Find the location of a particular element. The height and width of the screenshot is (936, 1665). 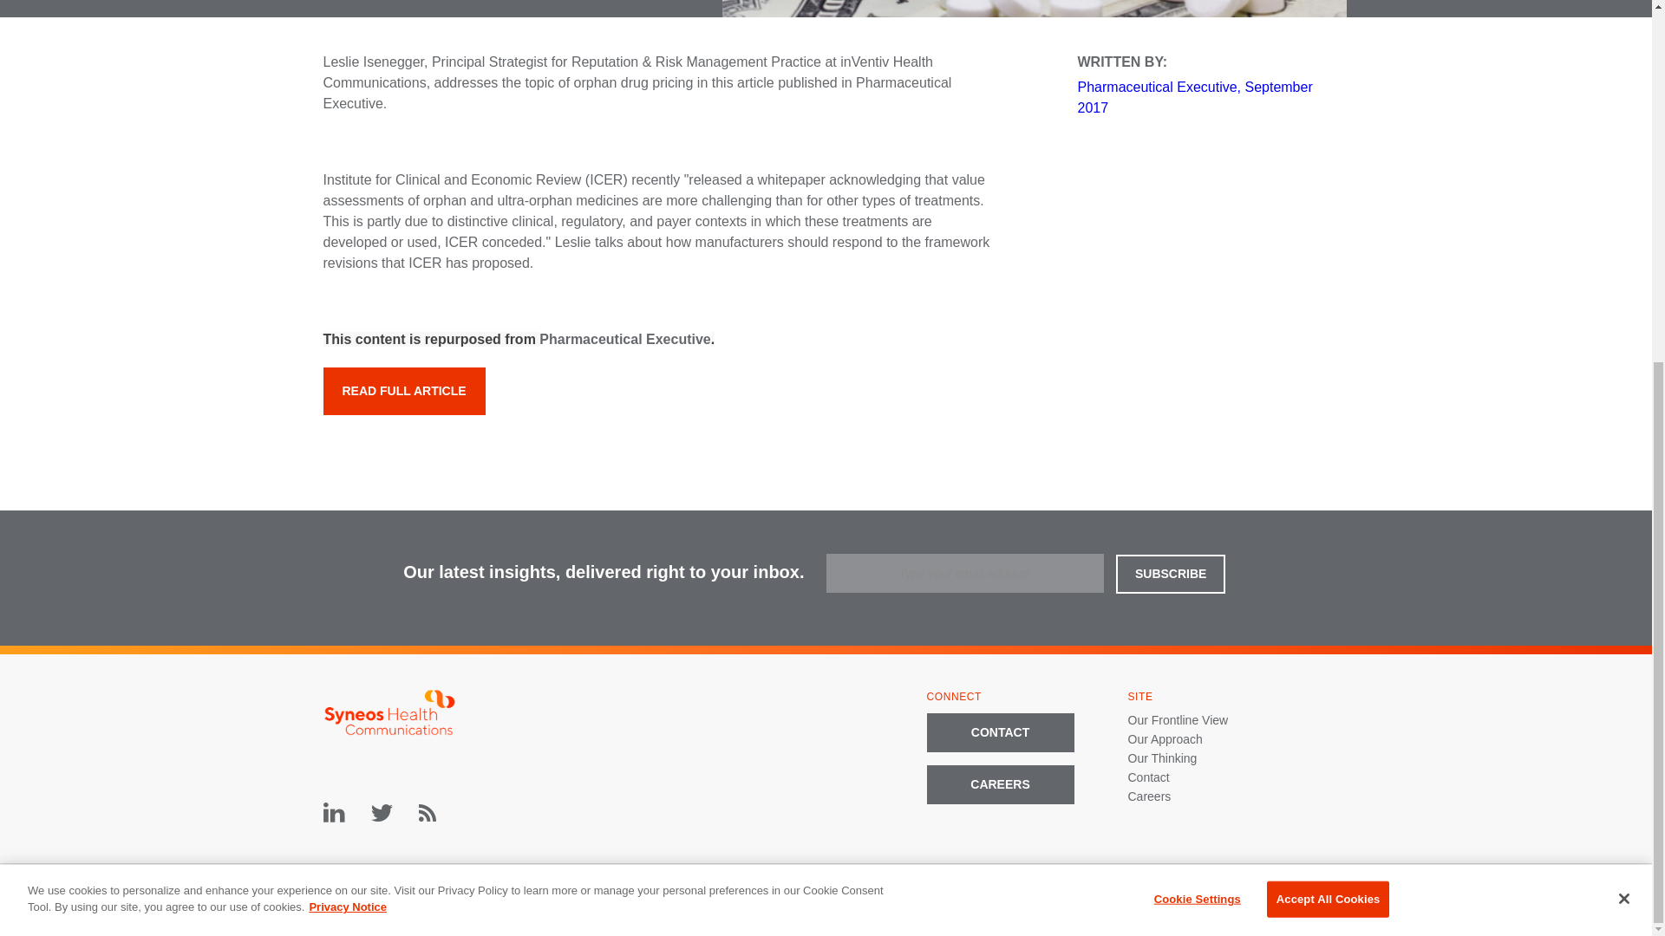

SUBSCRIBE is located at coordinates (1171, 574).